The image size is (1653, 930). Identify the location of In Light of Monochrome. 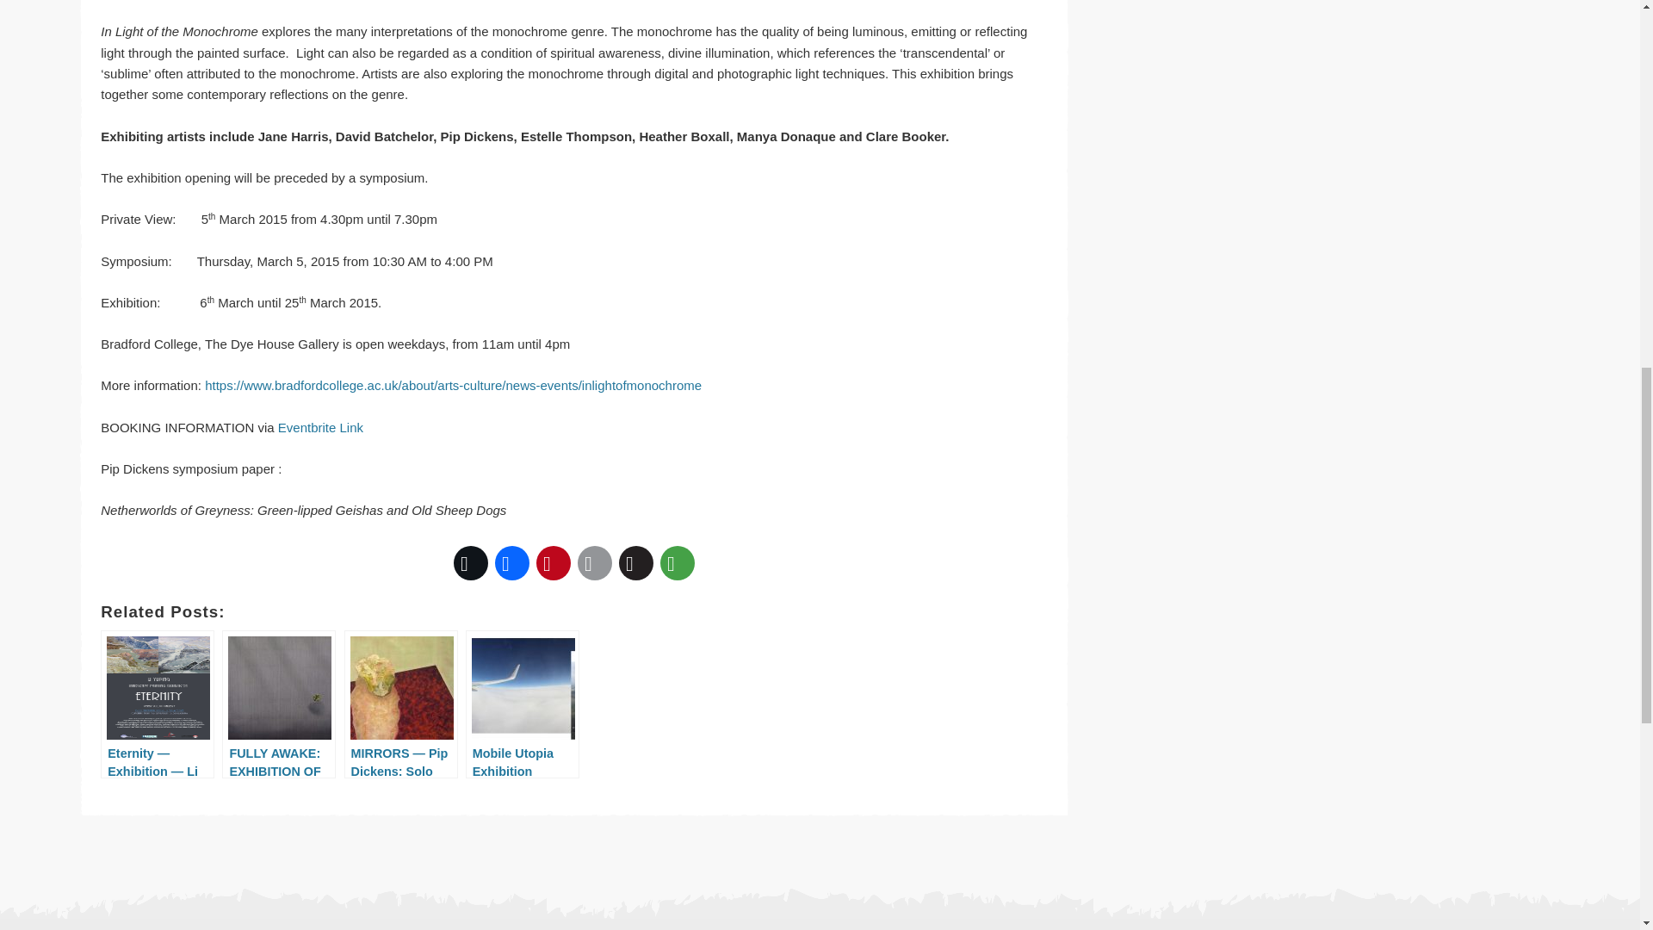
(453, 384).